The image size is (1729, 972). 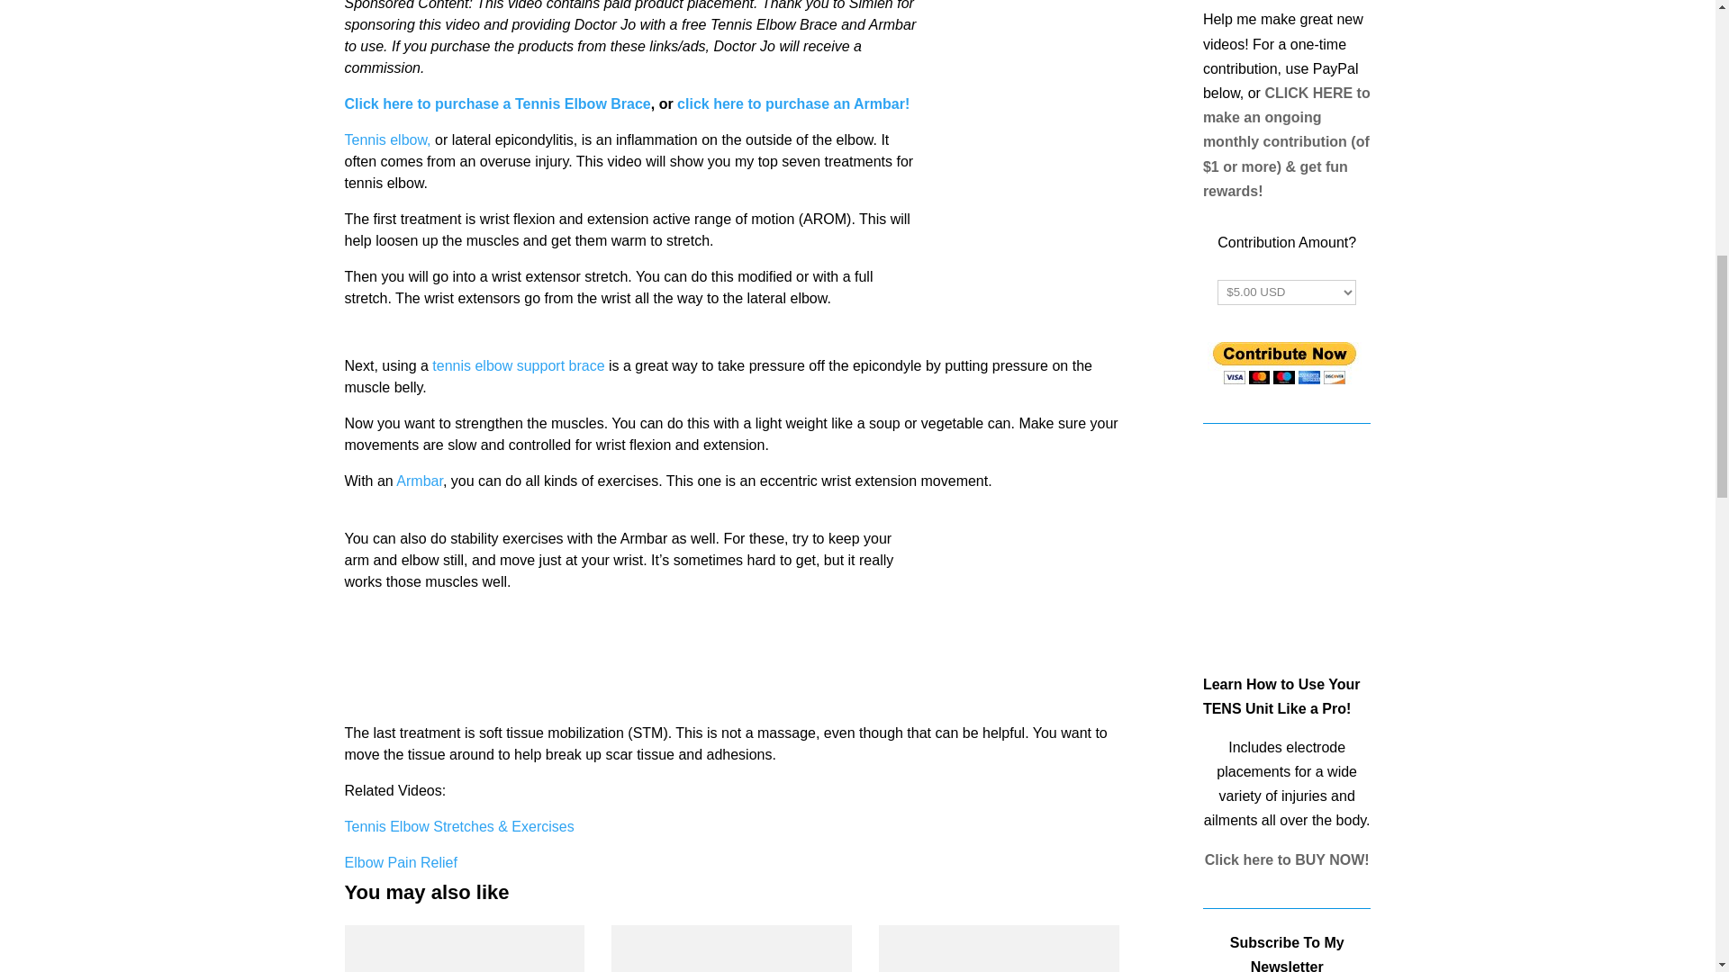 What do you see at coordinates (400, 862) in the screenshot?
I see `Elbow Pain Relief` at bounding box center [400, 862].